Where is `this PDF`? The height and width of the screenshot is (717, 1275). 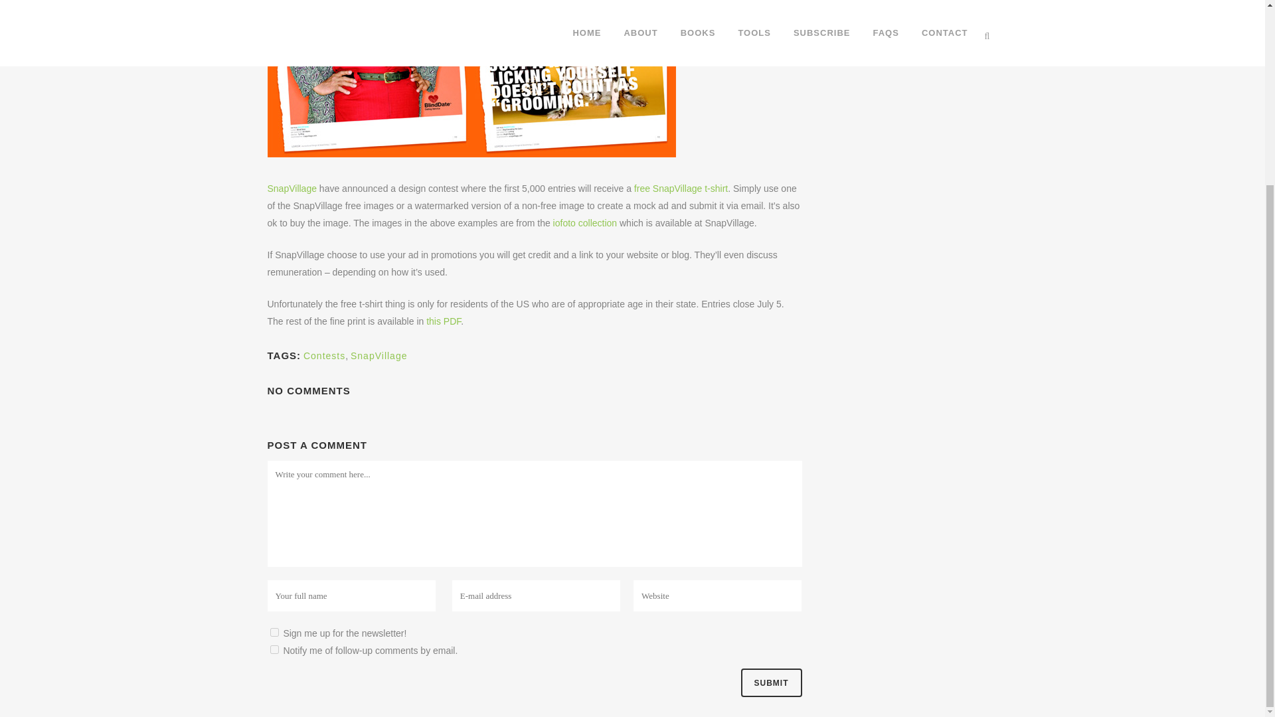
this PDF is located at coordinates (443, 321).